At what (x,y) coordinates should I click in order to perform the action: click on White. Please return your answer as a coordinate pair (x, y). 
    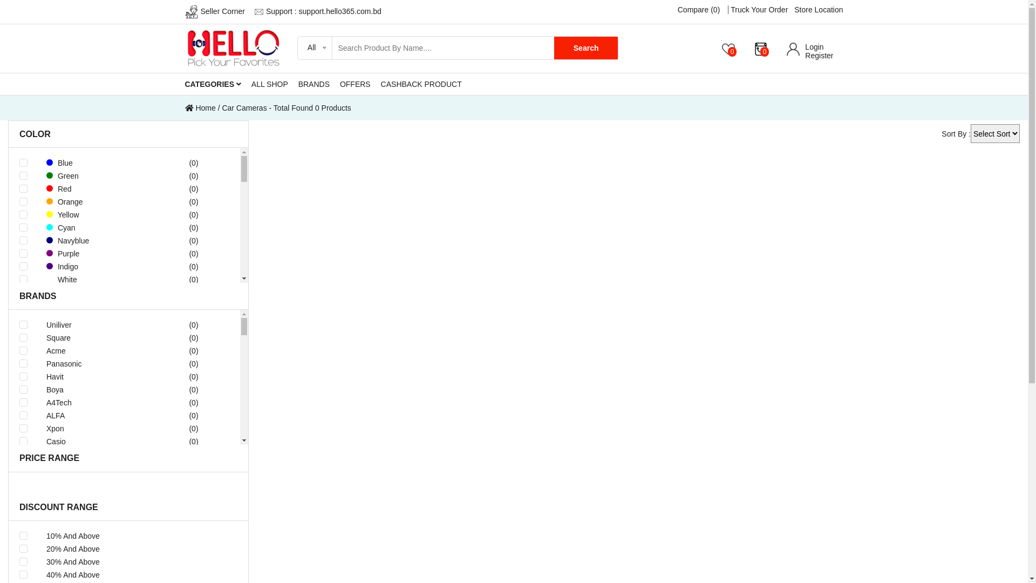
    Looking at the image, I should click on (96, 280).